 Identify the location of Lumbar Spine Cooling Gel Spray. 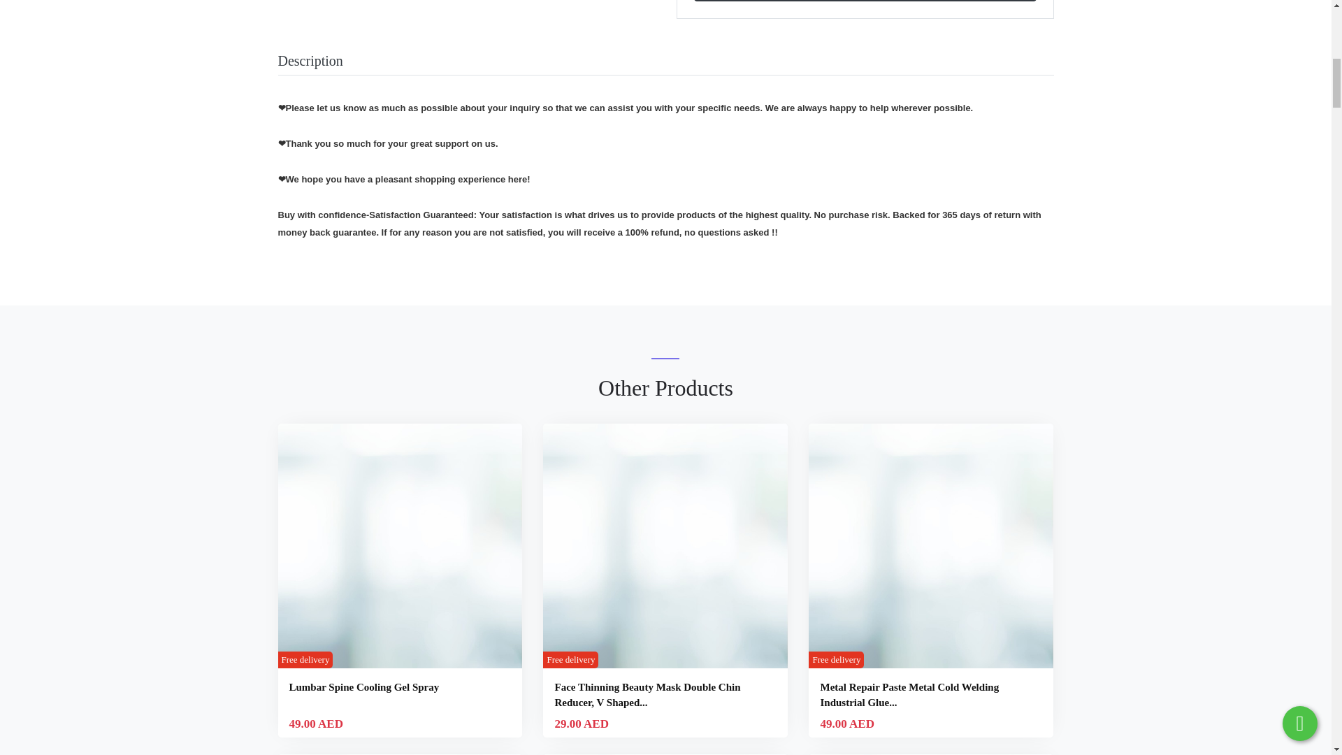
(365, 687).